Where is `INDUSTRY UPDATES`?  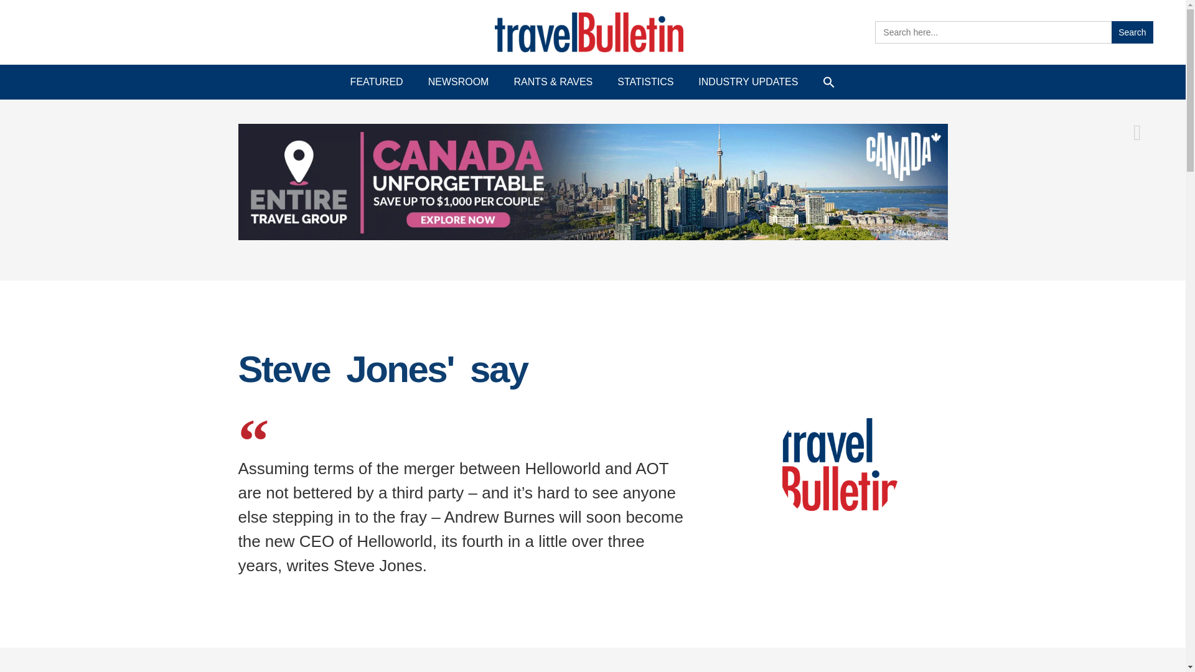
INDUSTRY UPDATES is located at coordinates (748, 82).